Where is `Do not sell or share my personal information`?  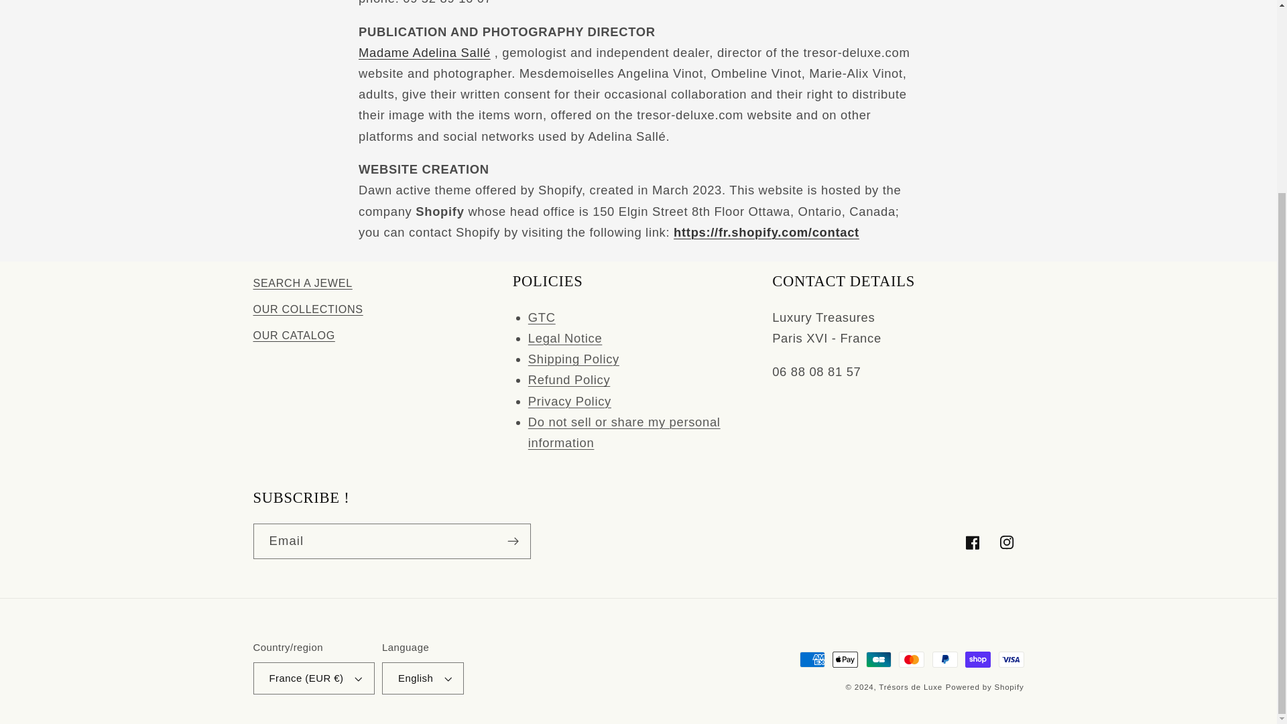 Do not sell or share my personal information is located at coordinates (624, 432).